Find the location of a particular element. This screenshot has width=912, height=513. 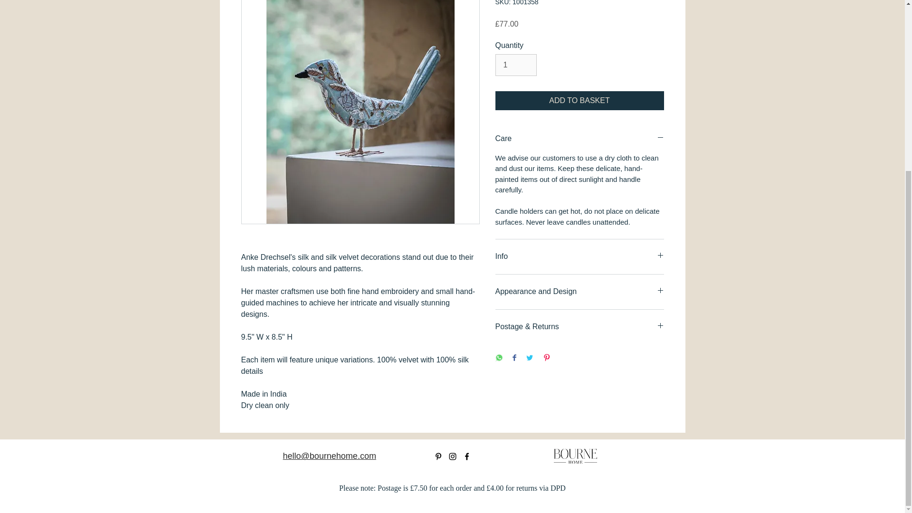

ADD TO BASKET is located at coordinates (579, 101).